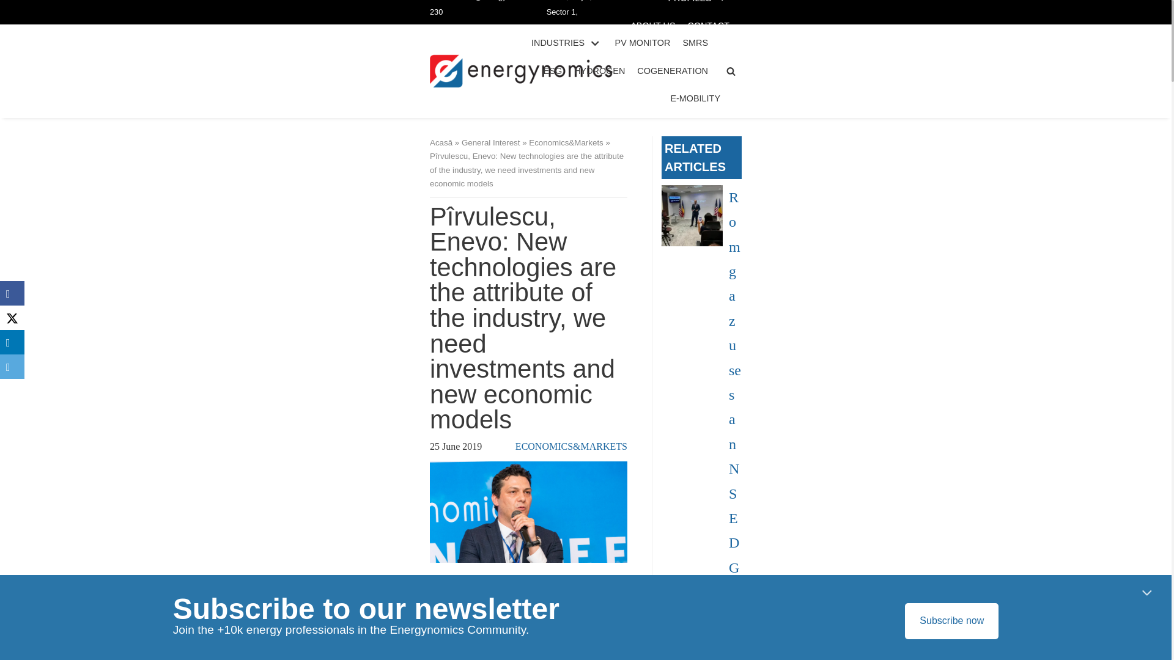  I want to click on energynomics.ro, so click(521, 71).